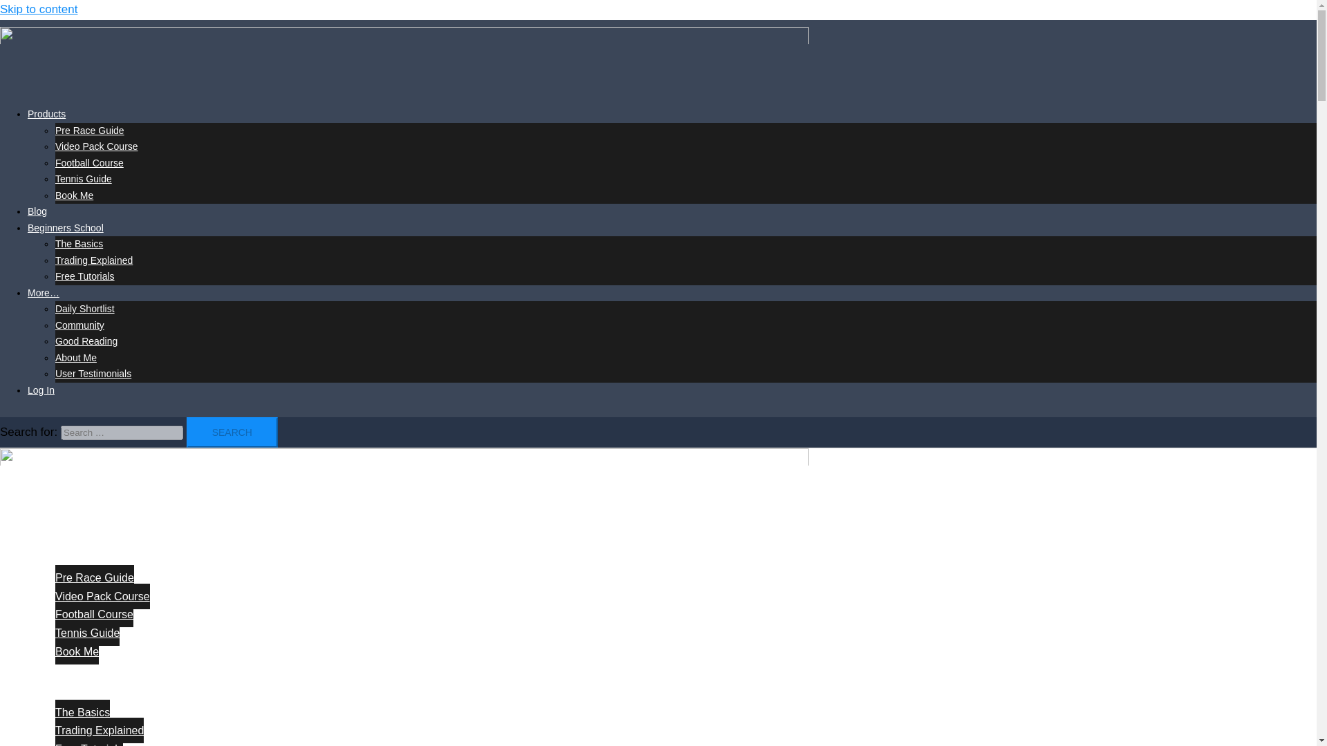 The image size is (1327, 746). I want to click on Good Reading, so click(86, 341).